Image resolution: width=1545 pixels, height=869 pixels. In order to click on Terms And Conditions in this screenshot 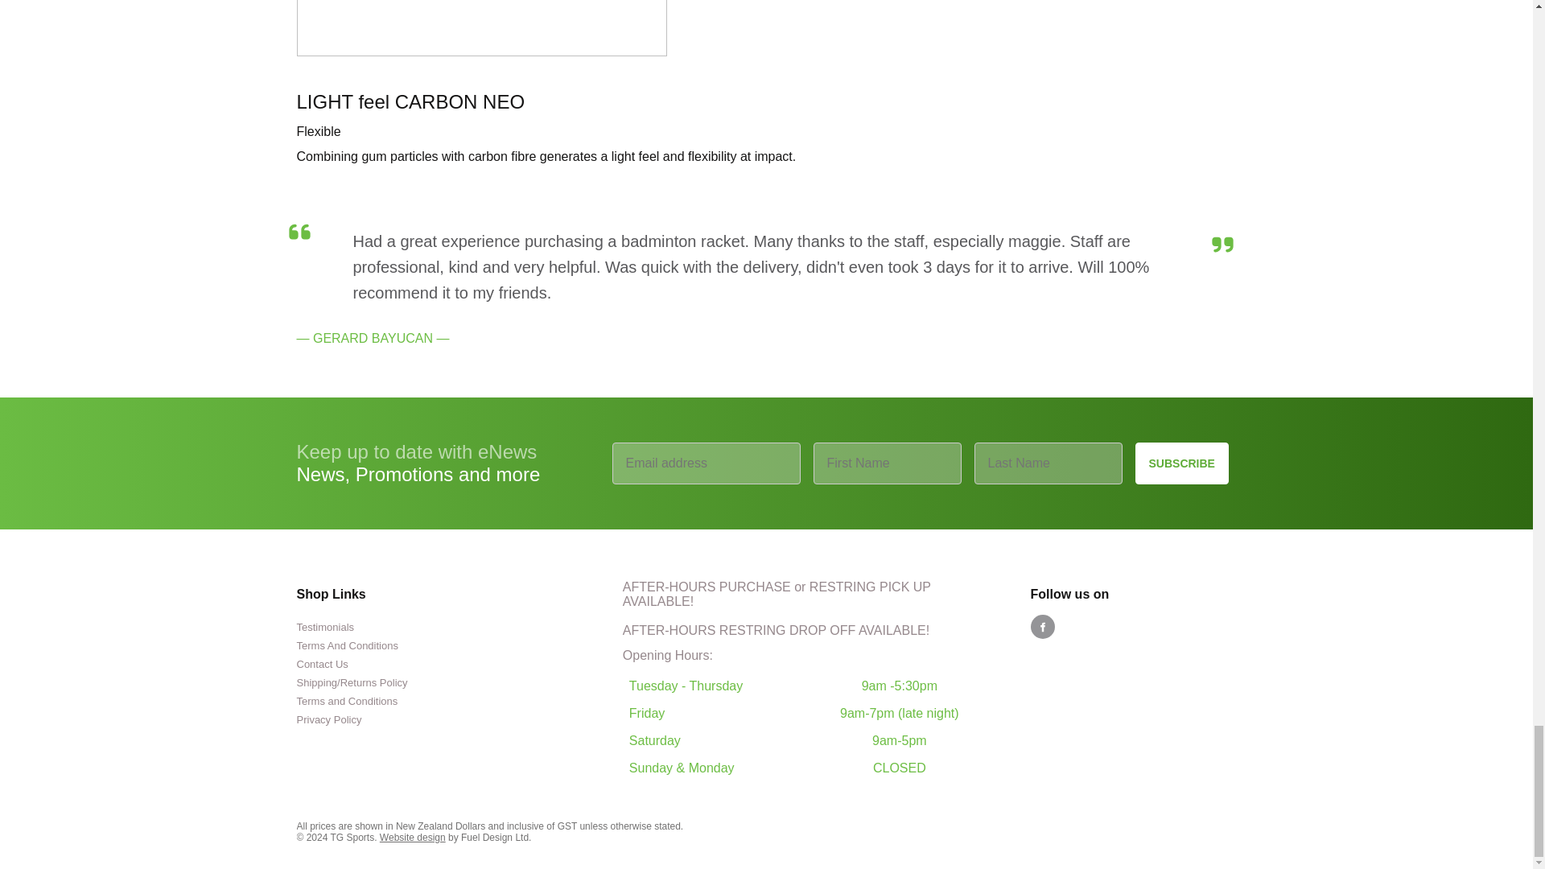, I will do `click(346, 645)`.